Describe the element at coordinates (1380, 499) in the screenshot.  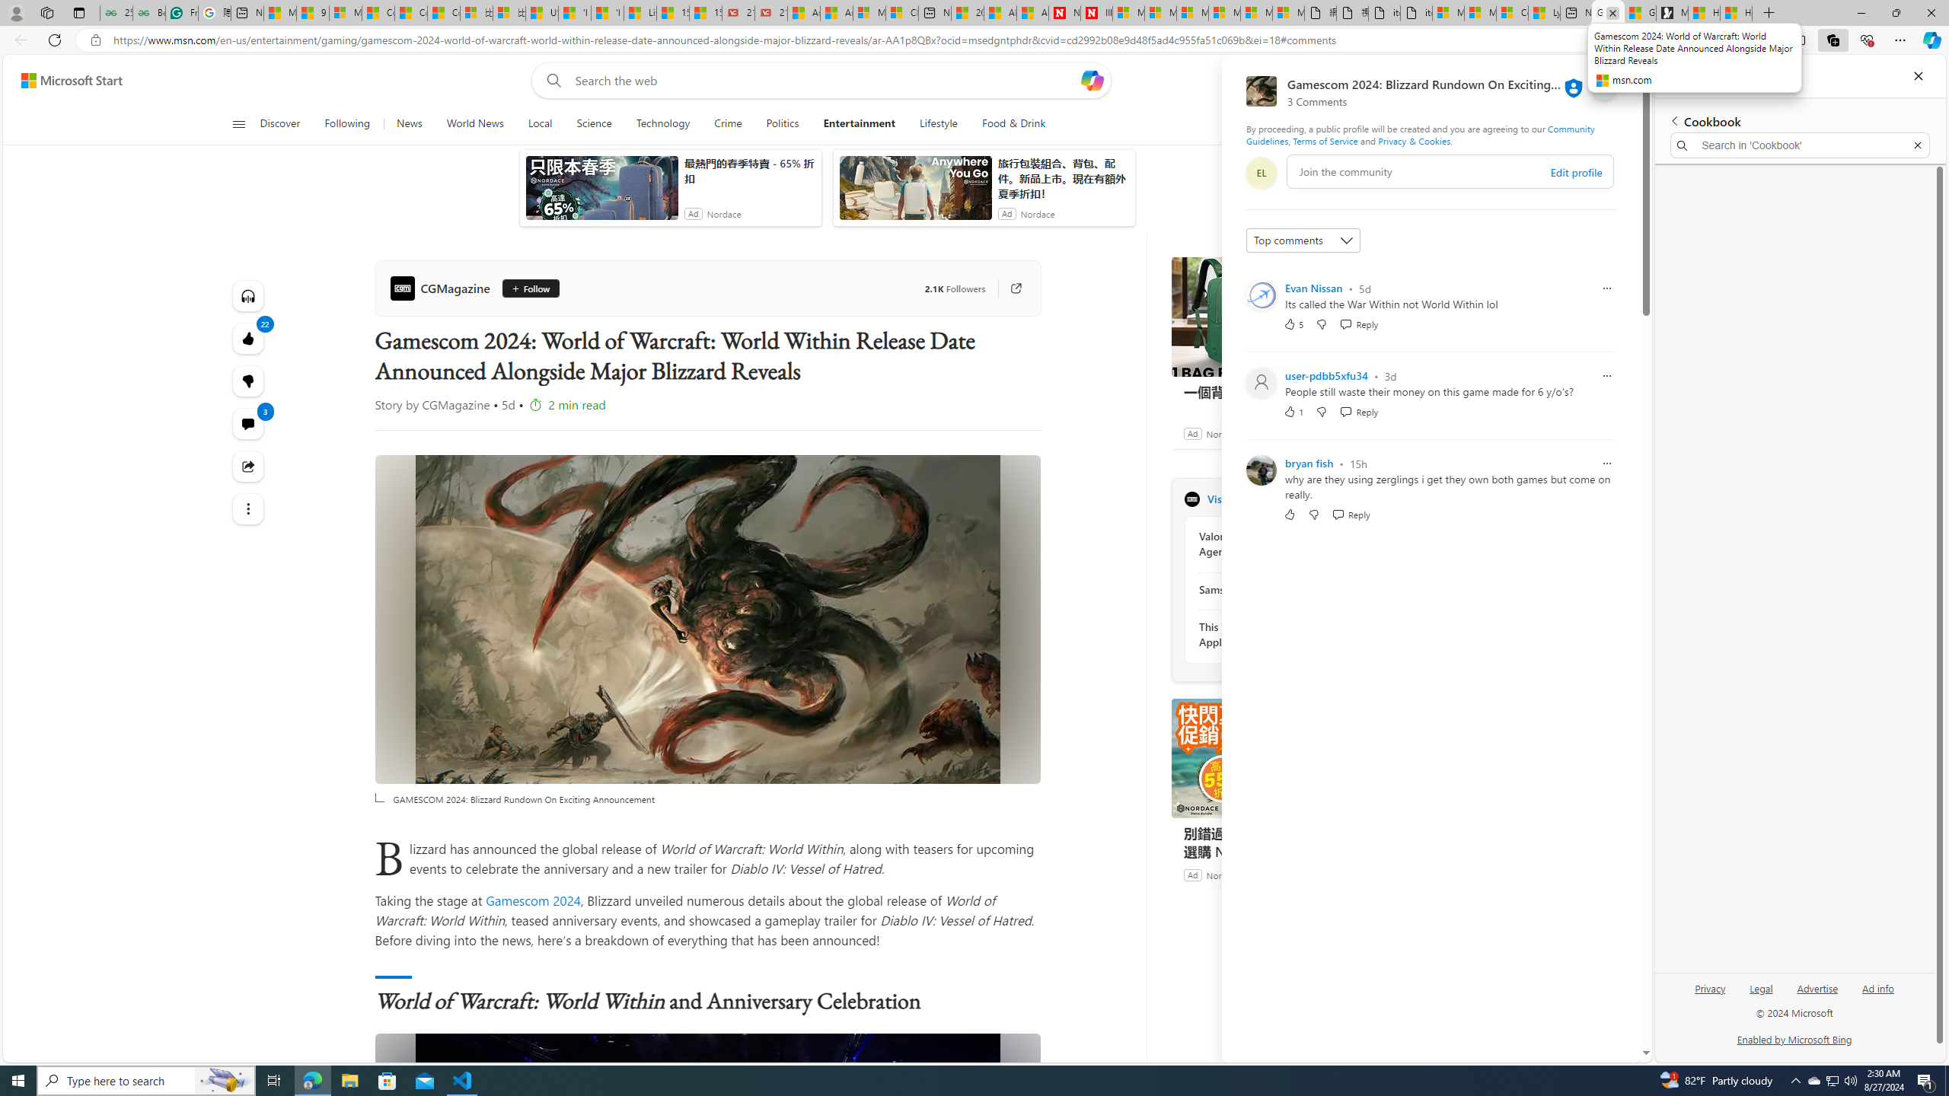
I see `Visit CGMagazine website` at that location.